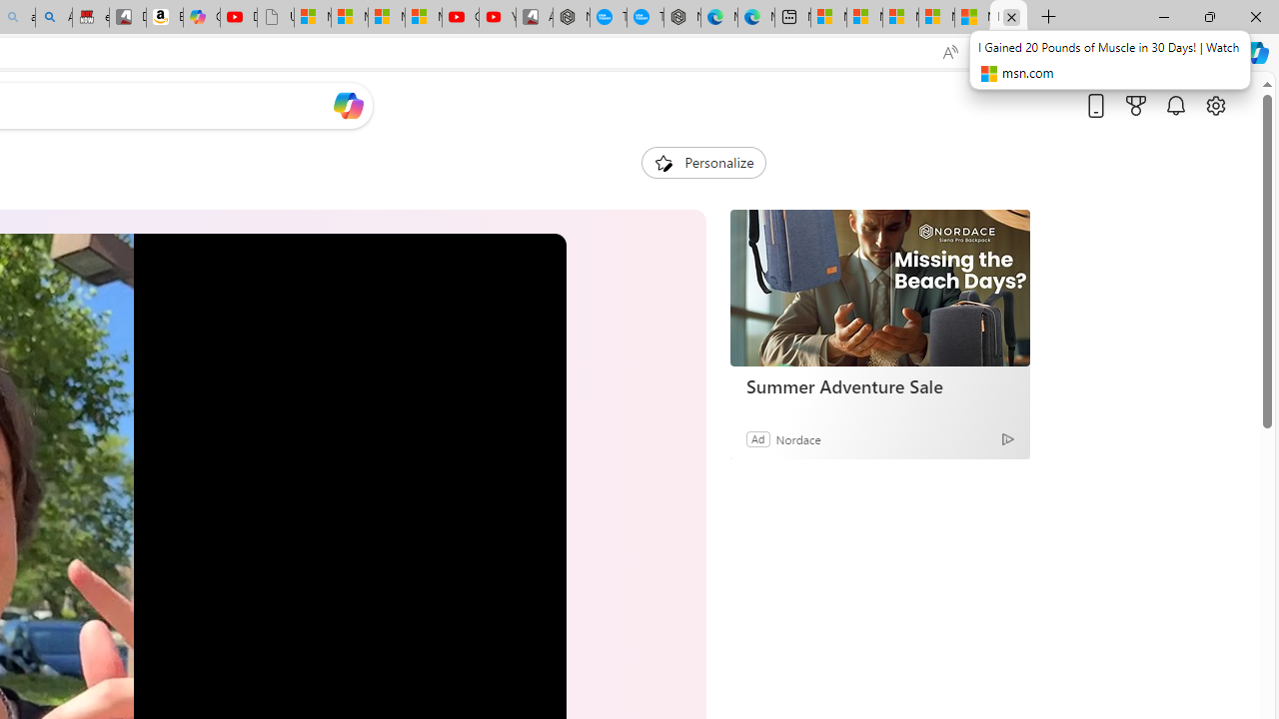  I want to click on Enhance video, so click(990, 53).